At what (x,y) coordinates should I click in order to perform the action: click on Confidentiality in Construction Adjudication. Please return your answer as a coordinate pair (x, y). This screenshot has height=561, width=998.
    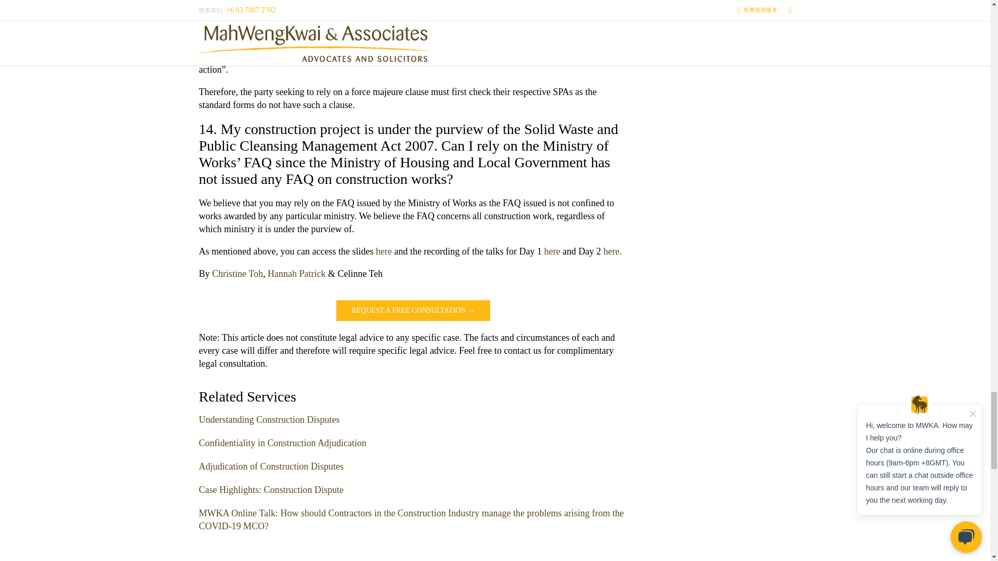
    Looking at the image, I should click on (282, 443).